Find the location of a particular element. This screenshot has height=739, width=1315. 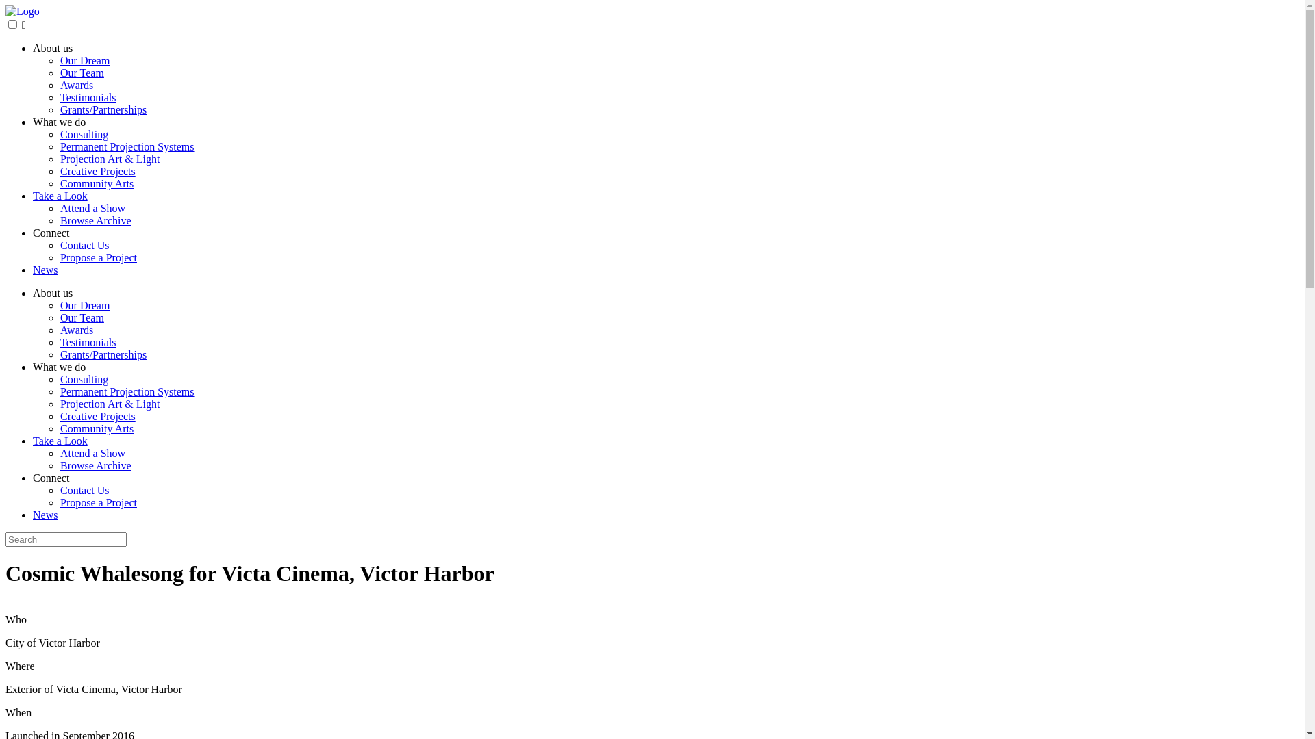

Take a Look is located at coordinates (60, 196).